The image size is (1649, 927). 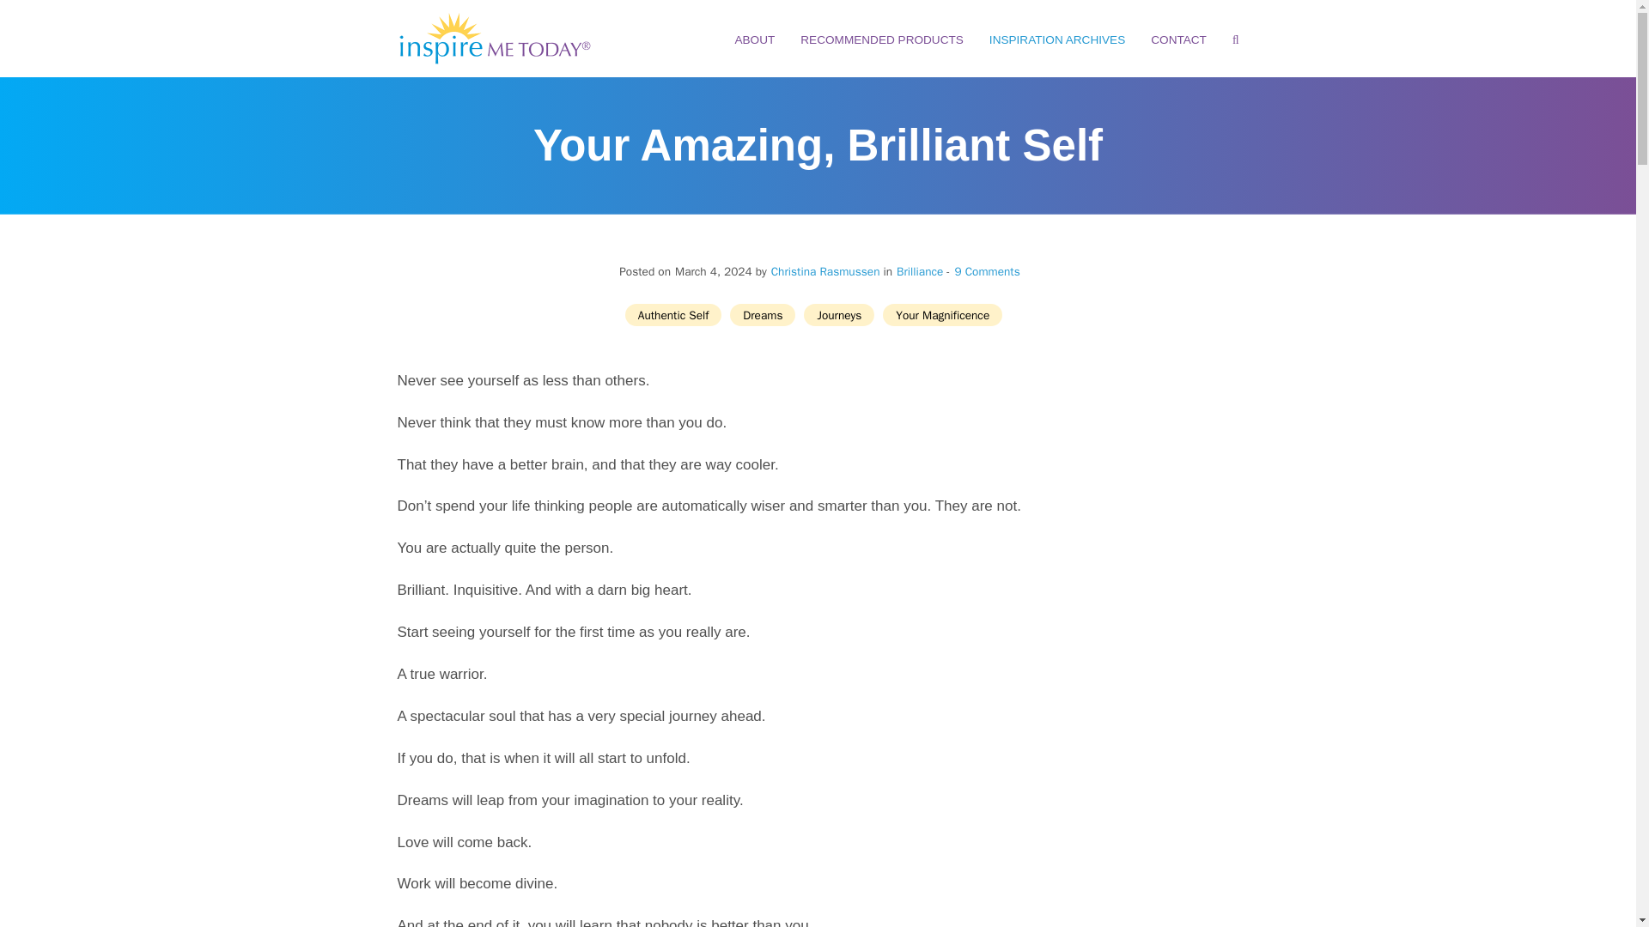 I want to click on Journeys, so click(x=838, y=315).